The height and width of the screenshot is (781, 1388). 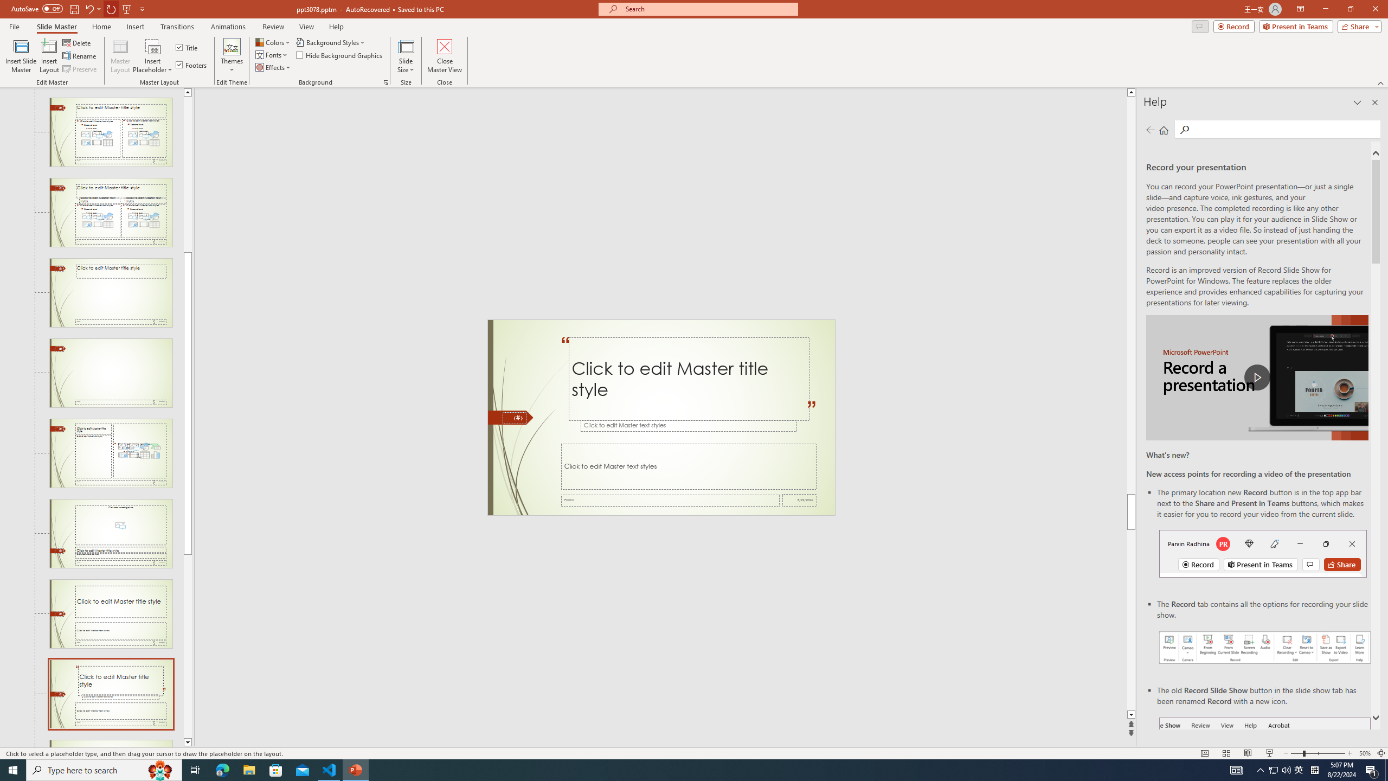 What do you see at coordinates (120, 56) in the screenshot?
I see `Master Layout...` at bounding box center [120, 56].